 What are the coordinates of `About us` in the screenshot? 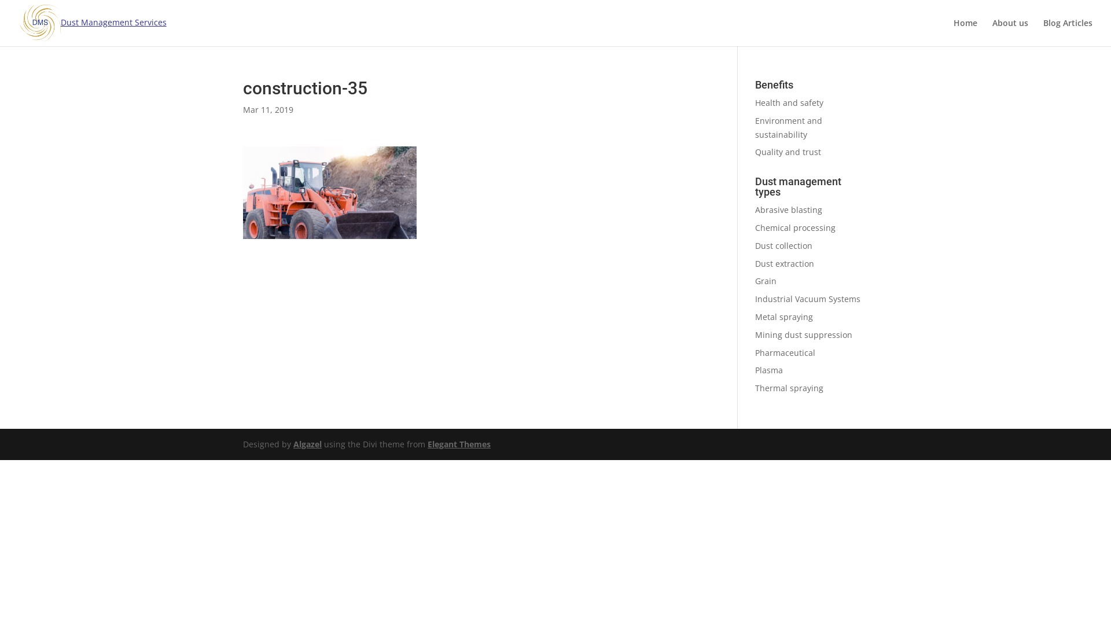 It's located at (1010, 32).